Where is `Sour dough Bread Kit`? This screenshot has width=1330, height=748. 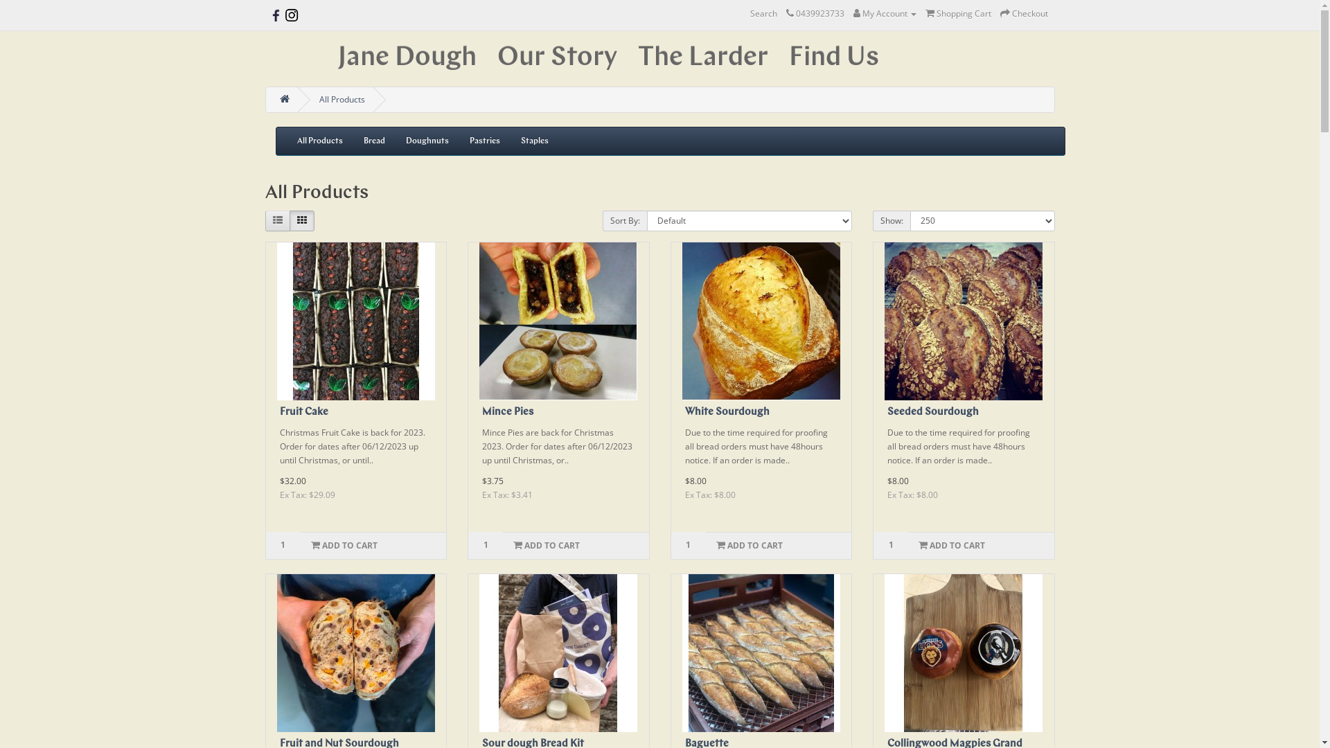
Sour dough Bread Kit is located at coordinates (558, 653).